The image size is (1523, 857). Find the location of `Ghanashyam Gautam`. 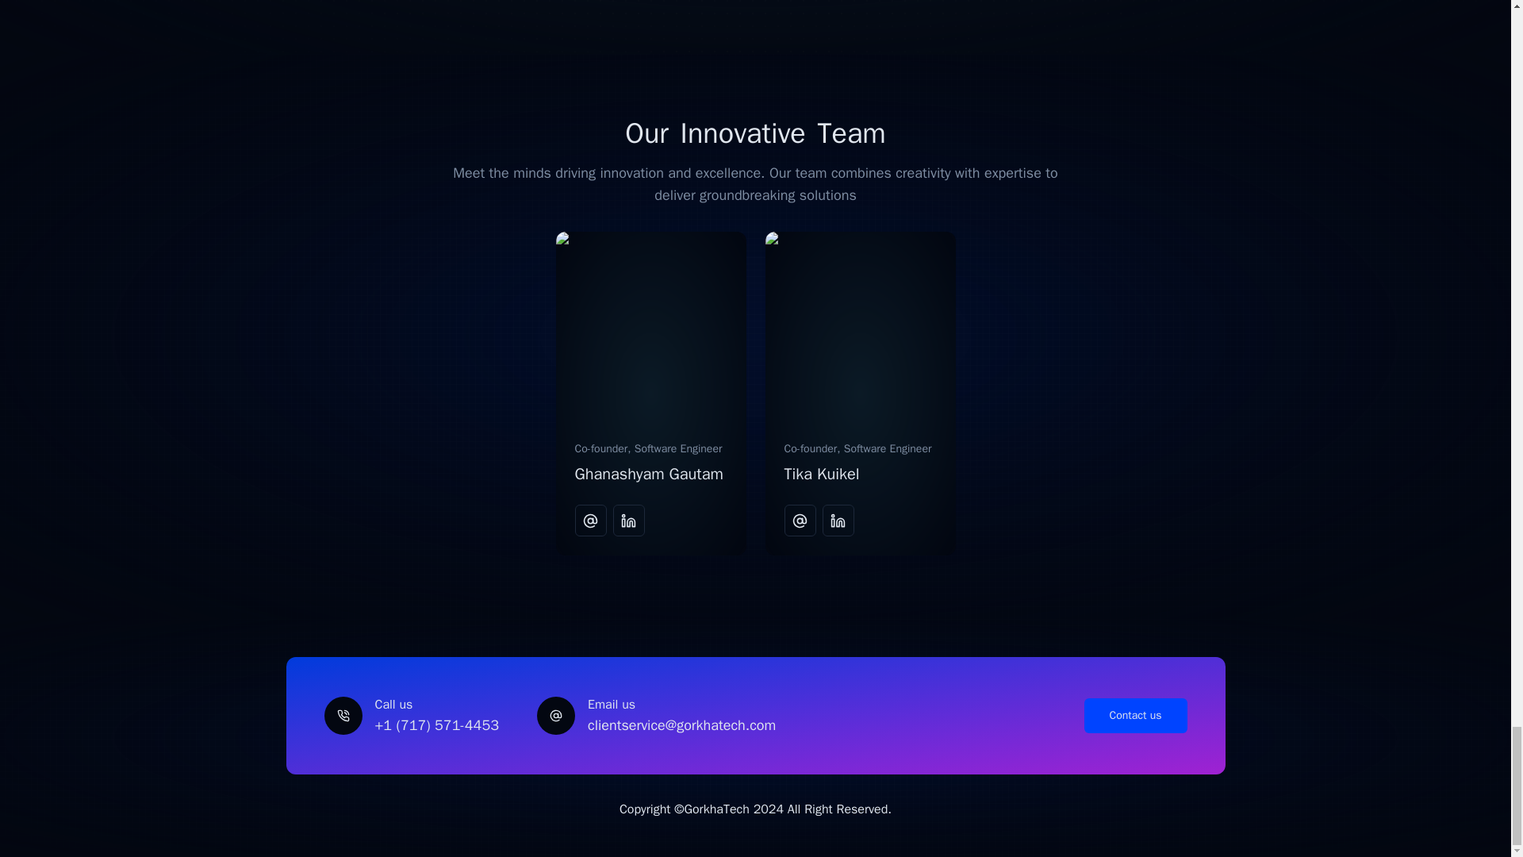

Ghanashyam Gautam is located at coordinates (647, 475).